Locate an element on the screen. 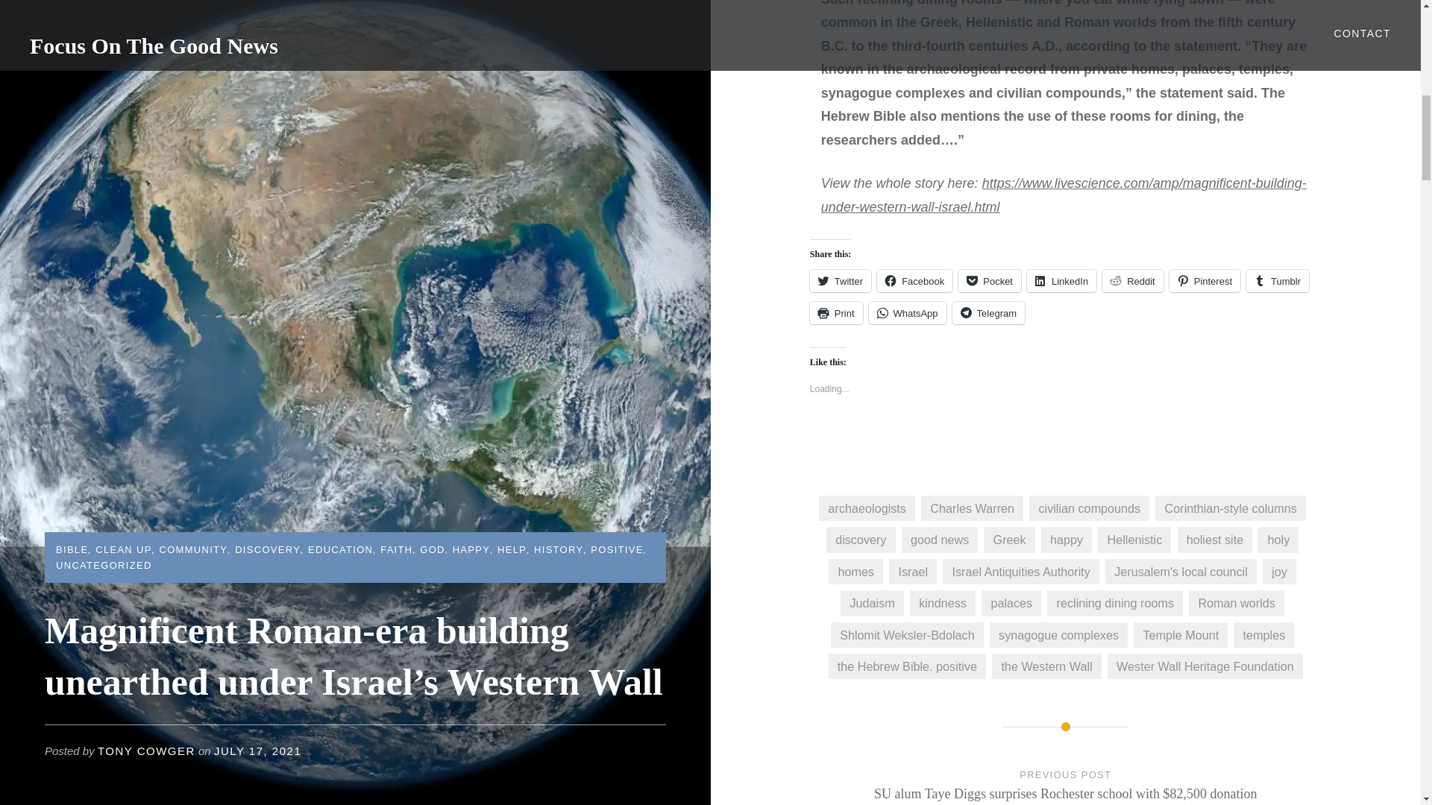 The width and height of the screenshot is (1432, 805). archaeologists is located at coordinates (867, 508).